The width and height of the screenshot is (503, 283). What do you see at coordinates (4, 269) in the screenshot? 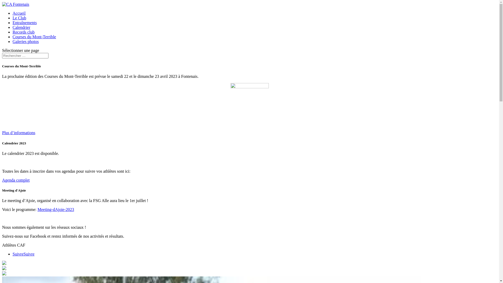
I see `IMG_1187` at bounding box center [4, 269].